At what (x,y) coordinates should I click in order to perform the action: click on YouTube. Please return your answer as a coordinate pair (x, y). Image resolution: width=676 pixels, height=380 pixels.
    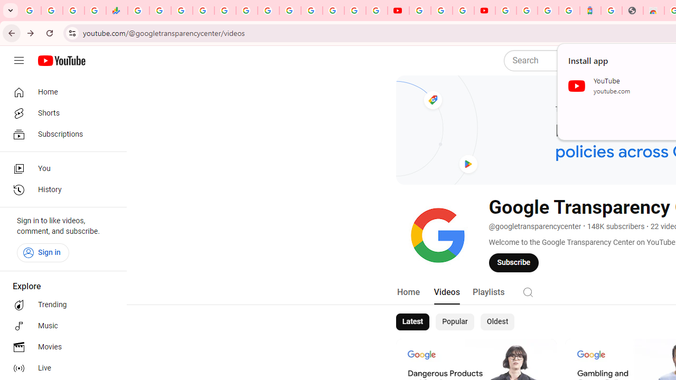
    Looking at the image, I should click on (420, 11).